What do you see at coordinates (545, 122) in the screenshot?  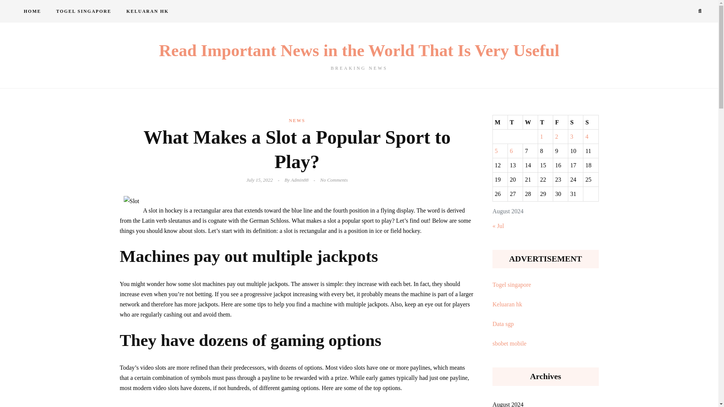 I see `Thursday` at bounding box center [545, 122].